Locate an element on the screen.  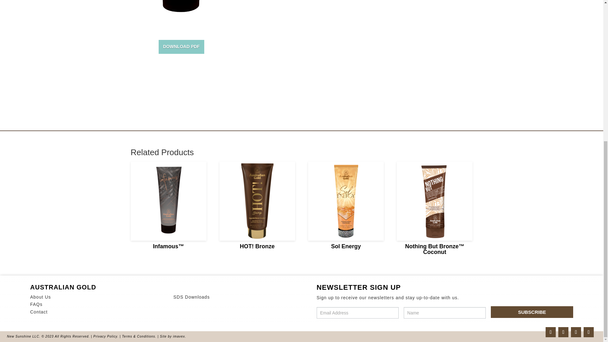
SUBSCRIBE is located at coordinates (531, 312).